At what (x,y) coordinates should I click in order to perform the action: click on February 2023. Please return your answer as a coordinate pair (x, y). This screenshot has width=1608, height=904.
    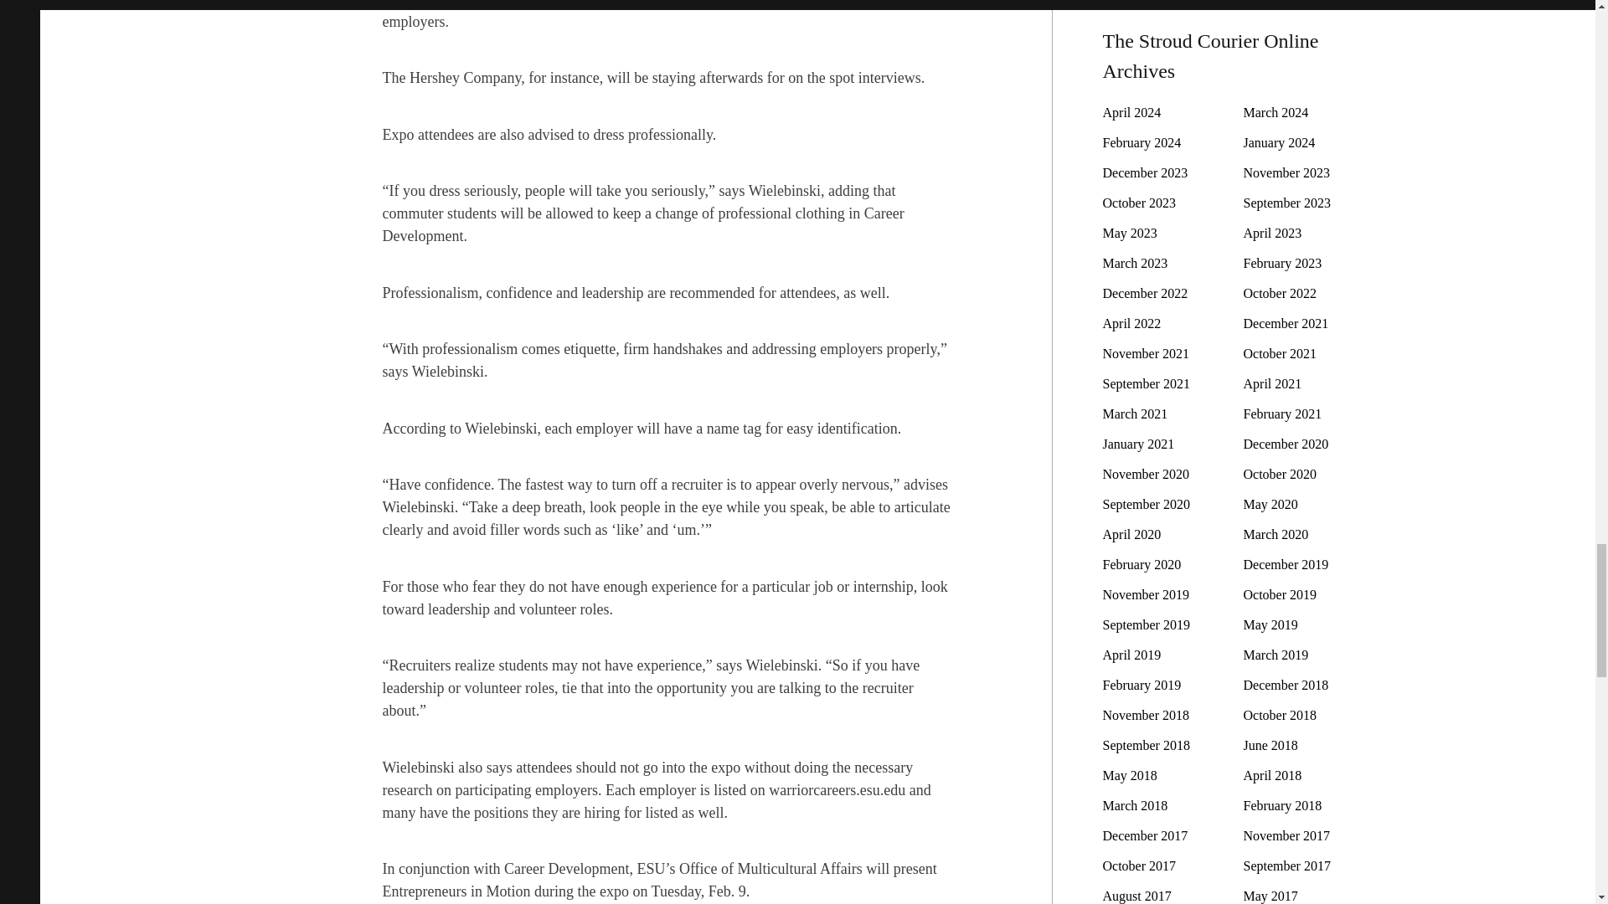
    Looking at the image, I should click on (1282, 263).